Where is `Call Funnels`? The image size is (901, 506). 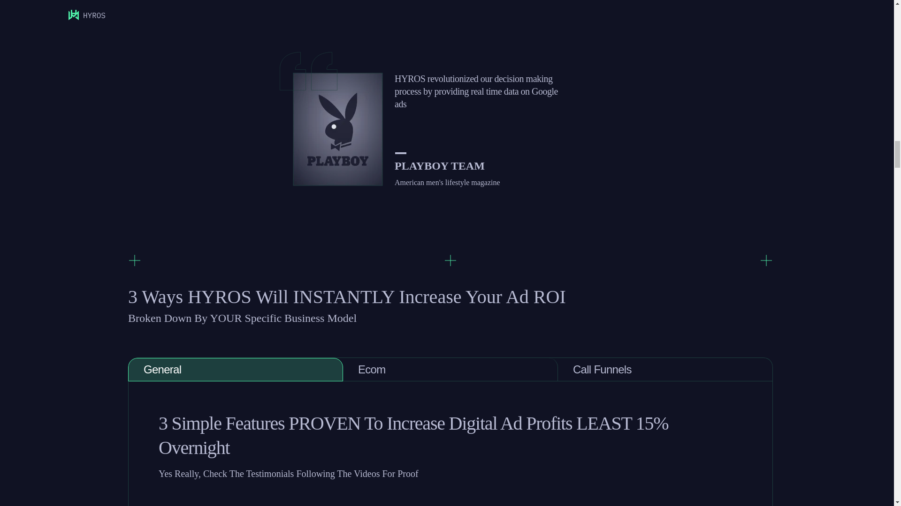
Call Funnels is located at coordinates (665, 369).